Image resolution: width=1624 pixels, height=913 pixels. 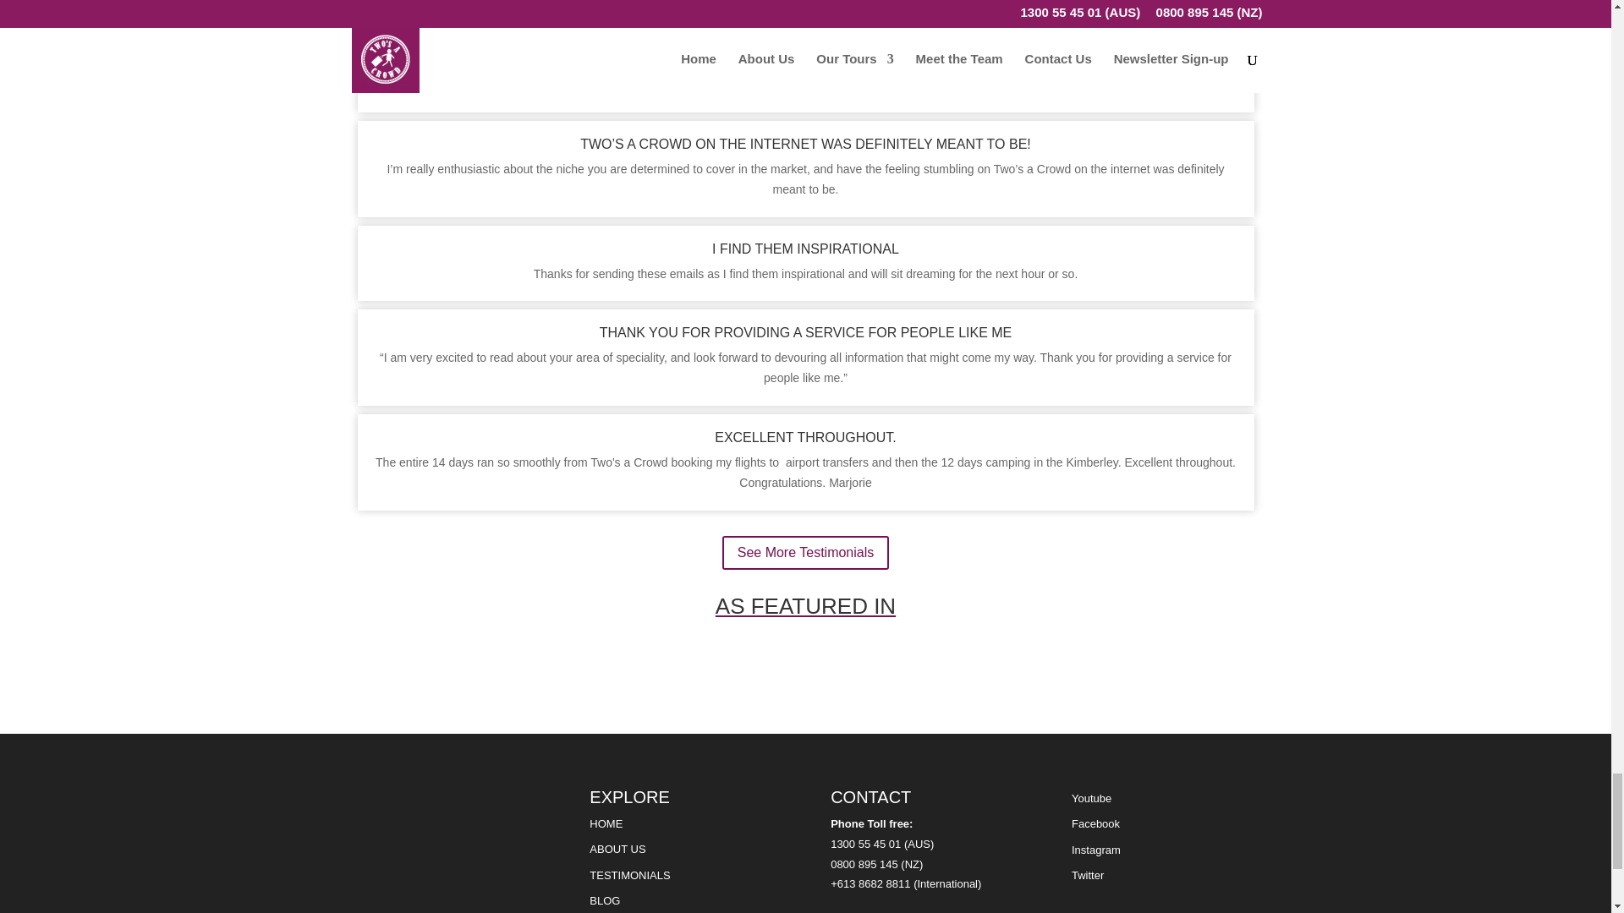 What do you see at coordinates (617, 849) in the screenshot?
I see `ABOUT US` at bounding box center [617, 849].